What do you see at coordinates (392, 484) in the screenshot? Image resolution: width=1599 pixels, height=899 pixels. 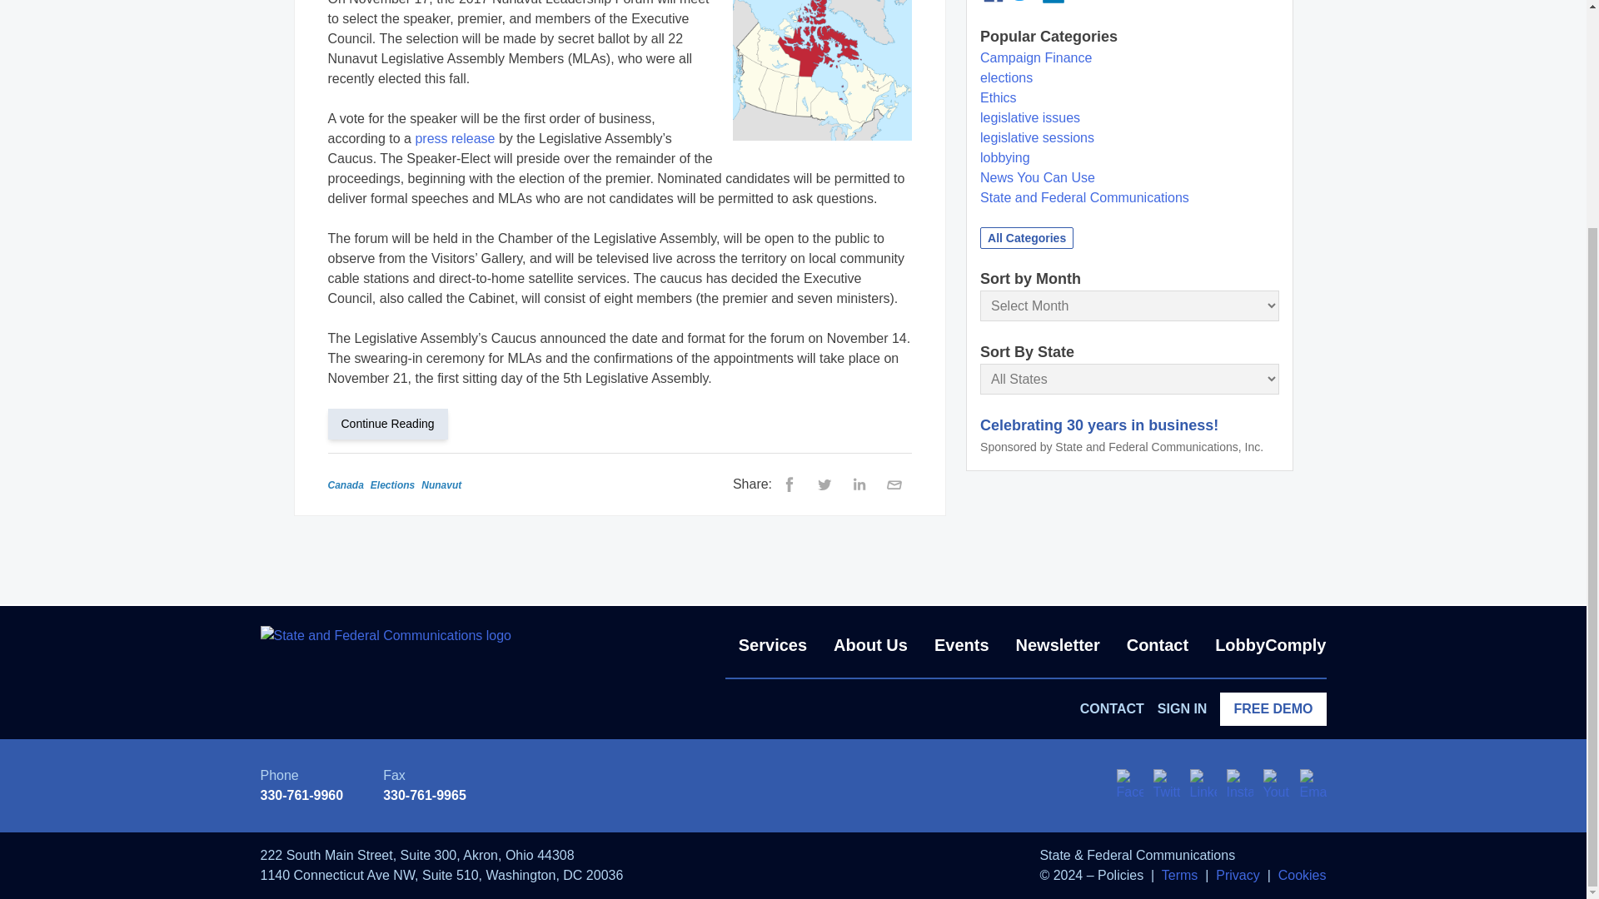 I see `Elections` at bounding box center [392, 484].